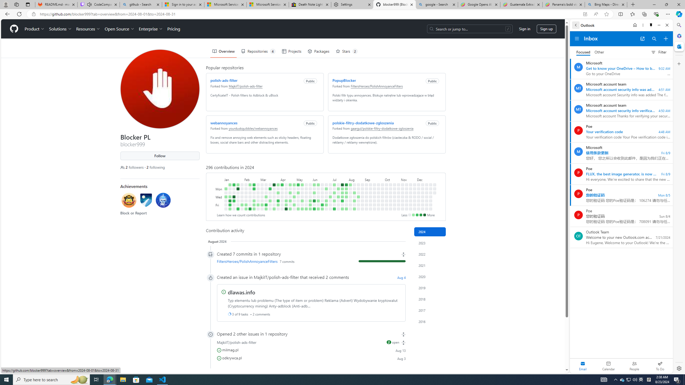 The image size is (685, 385). Describe the element at coordinates (390, 197) in the screenshot. I see `No contributions on October 16th.` at that location.